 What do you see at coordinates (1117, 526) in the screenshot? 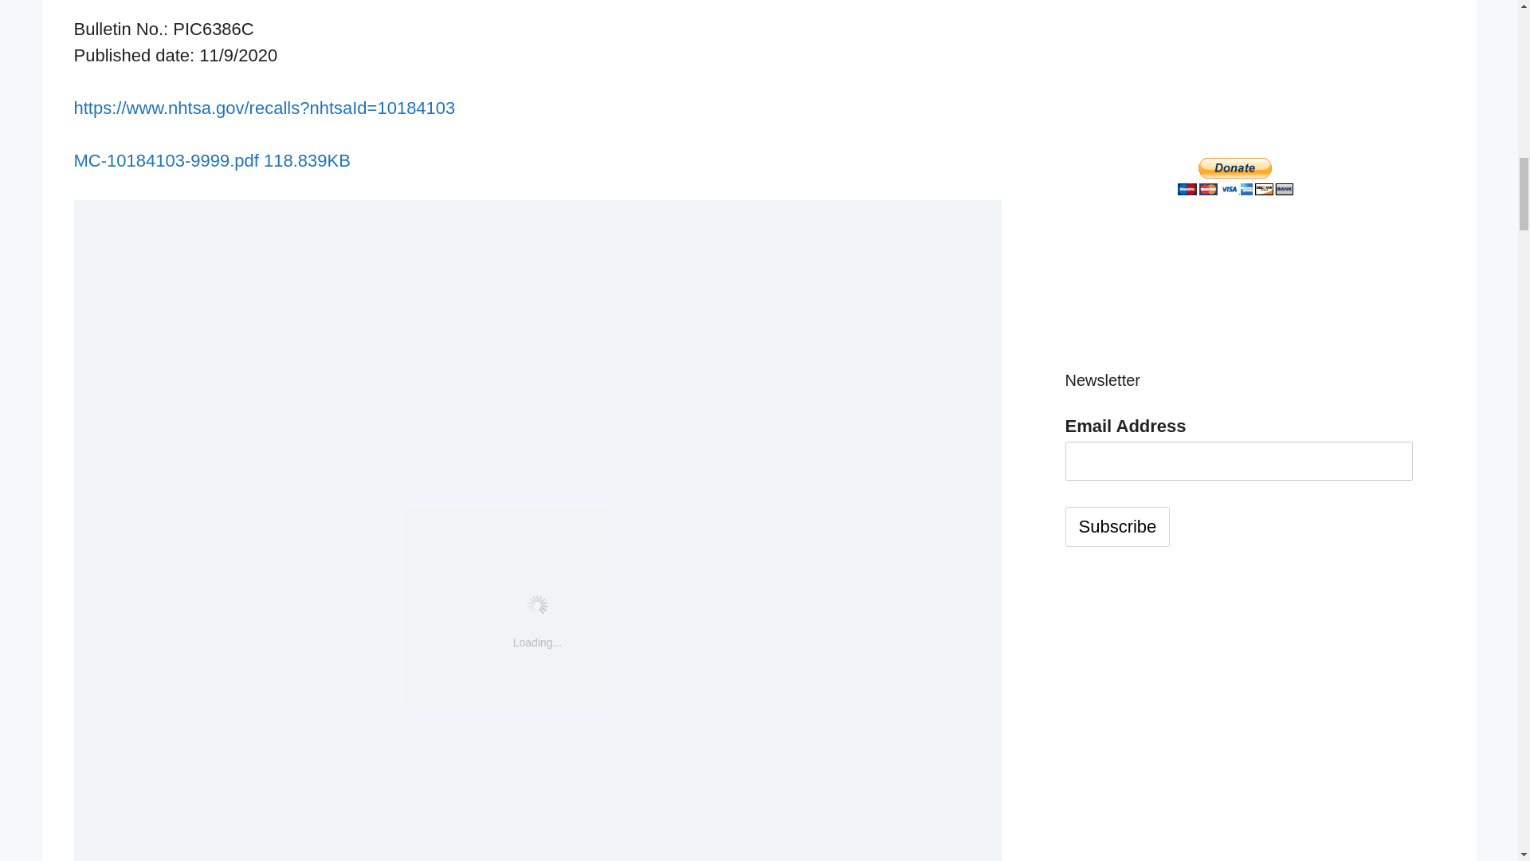
I see `Subscribe` at bounding box center [1117, 526].